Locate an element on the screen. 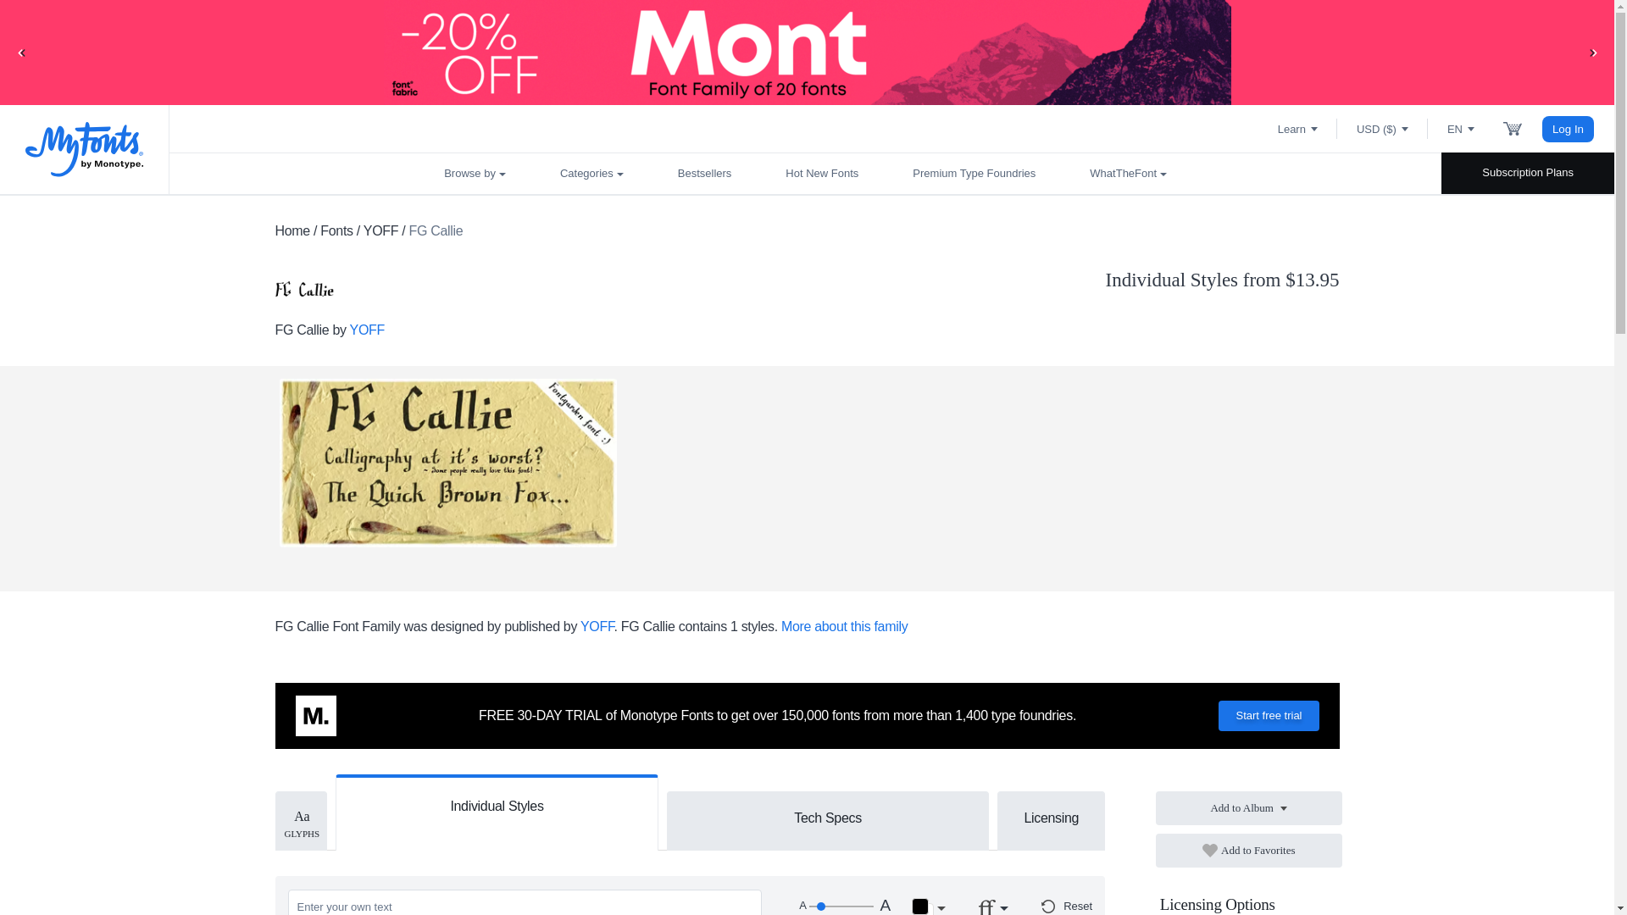  Log In is located at coordinates (1568, 129).